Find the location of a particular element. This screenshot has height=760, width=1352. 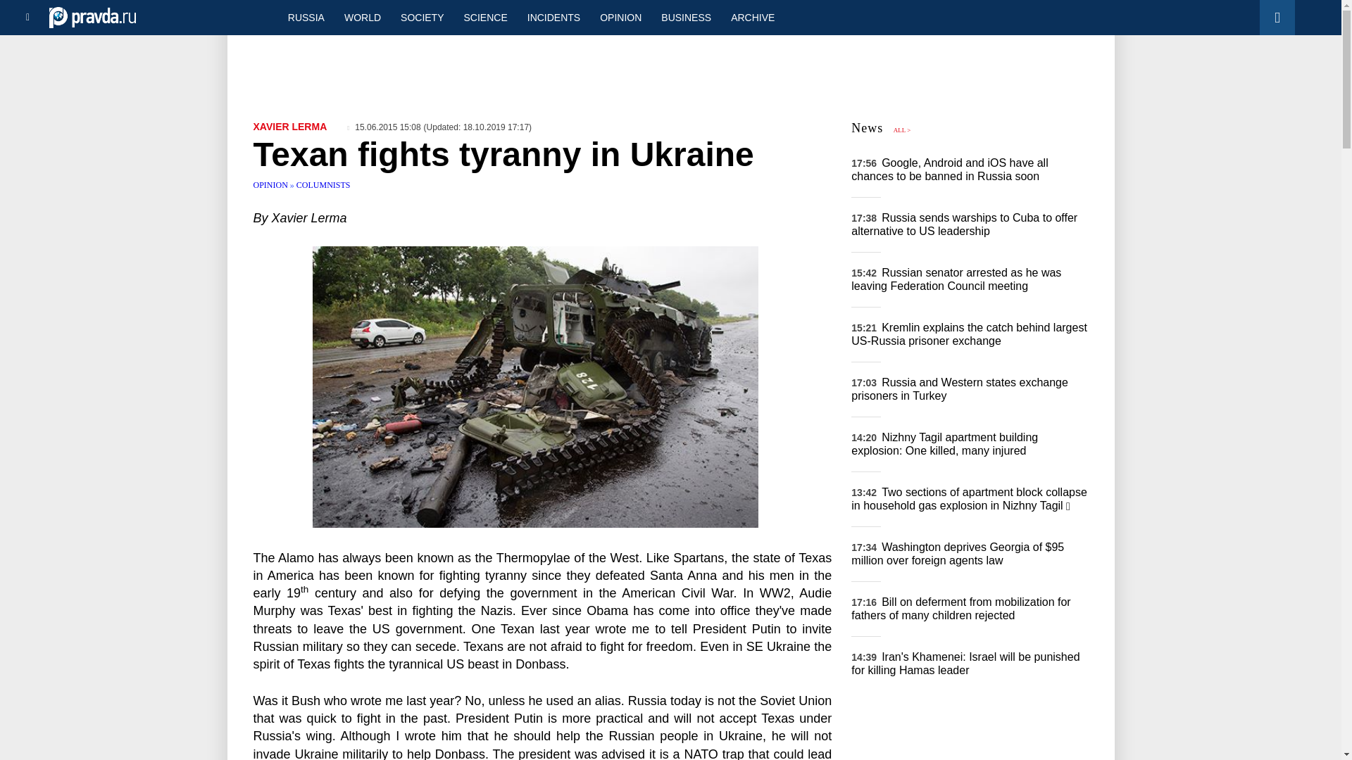

RUSSIA is located at coordinates (306, 17).